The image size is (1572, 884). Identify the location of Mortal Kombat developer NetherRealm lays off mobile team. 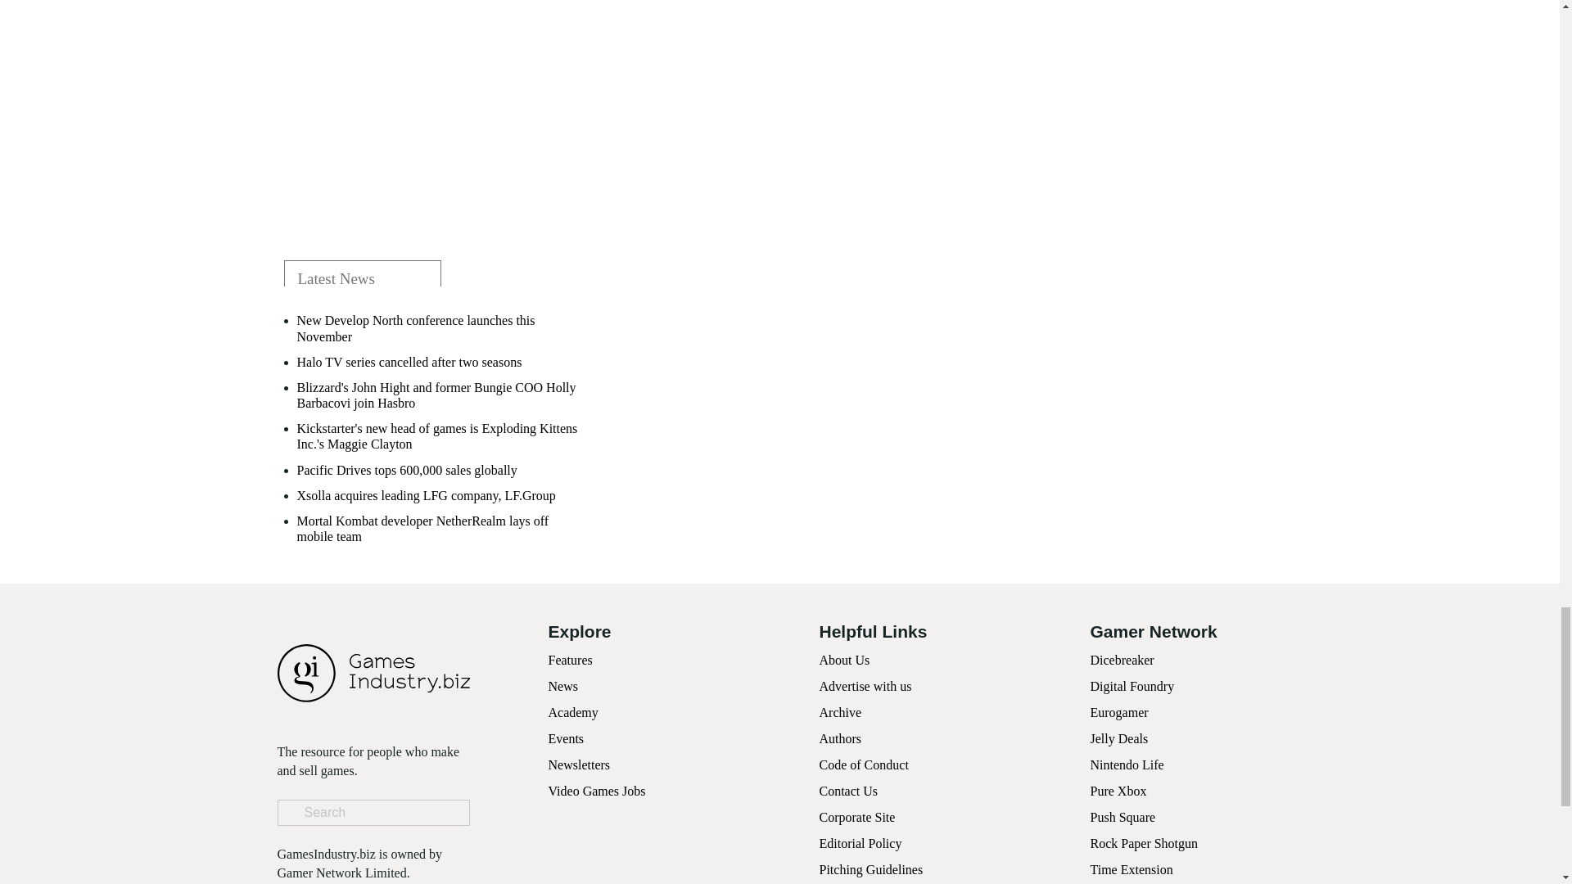
(442, 529).